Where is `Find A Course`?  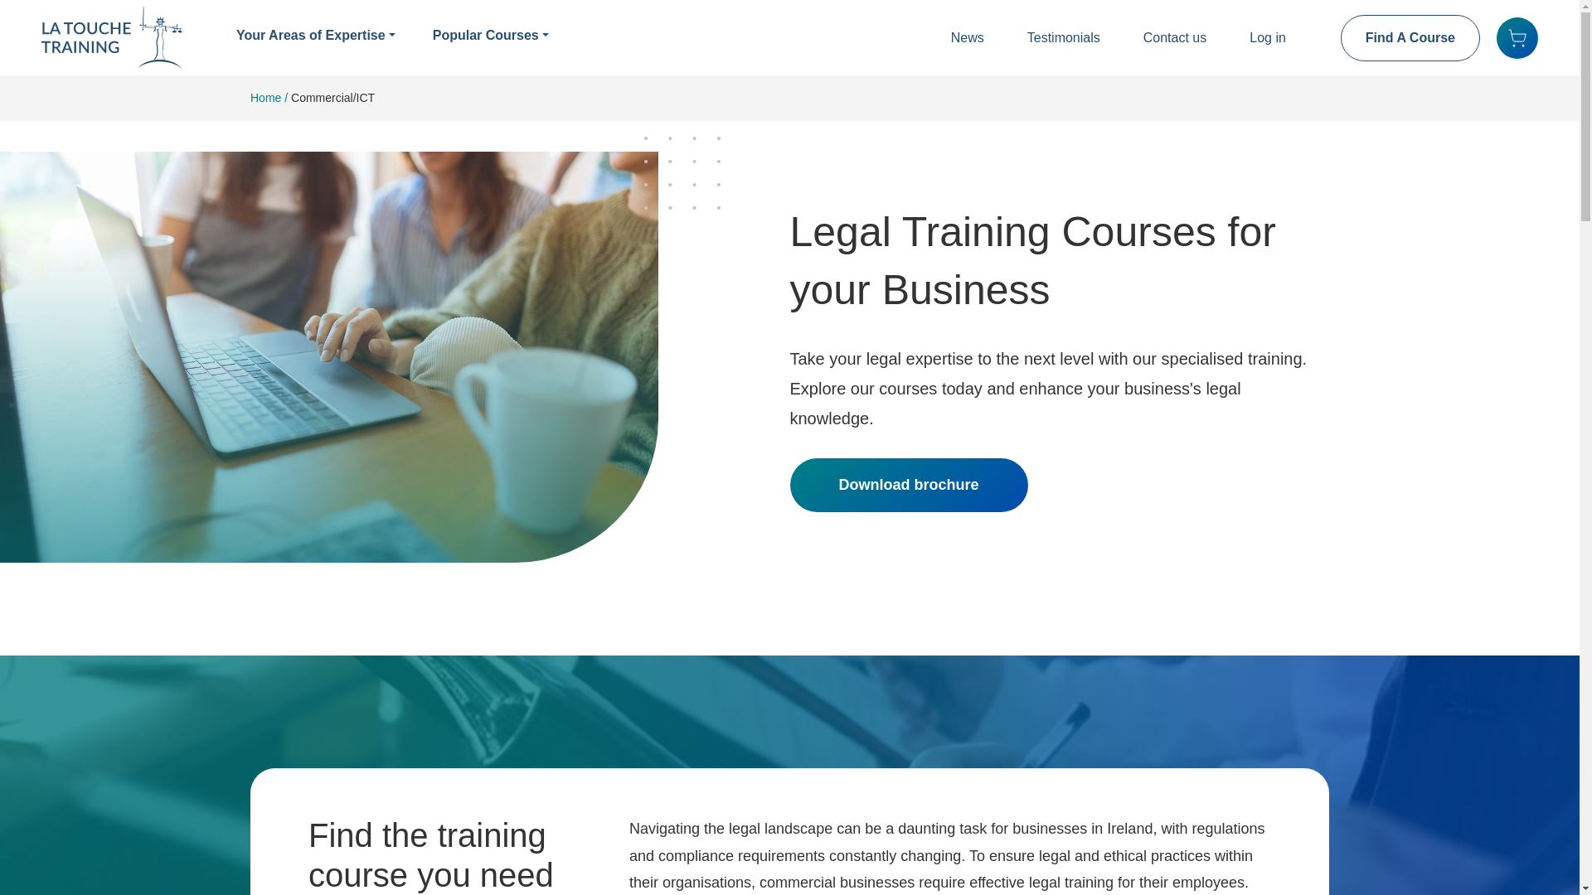 Find A Course is located at coordinates (1410, 38).